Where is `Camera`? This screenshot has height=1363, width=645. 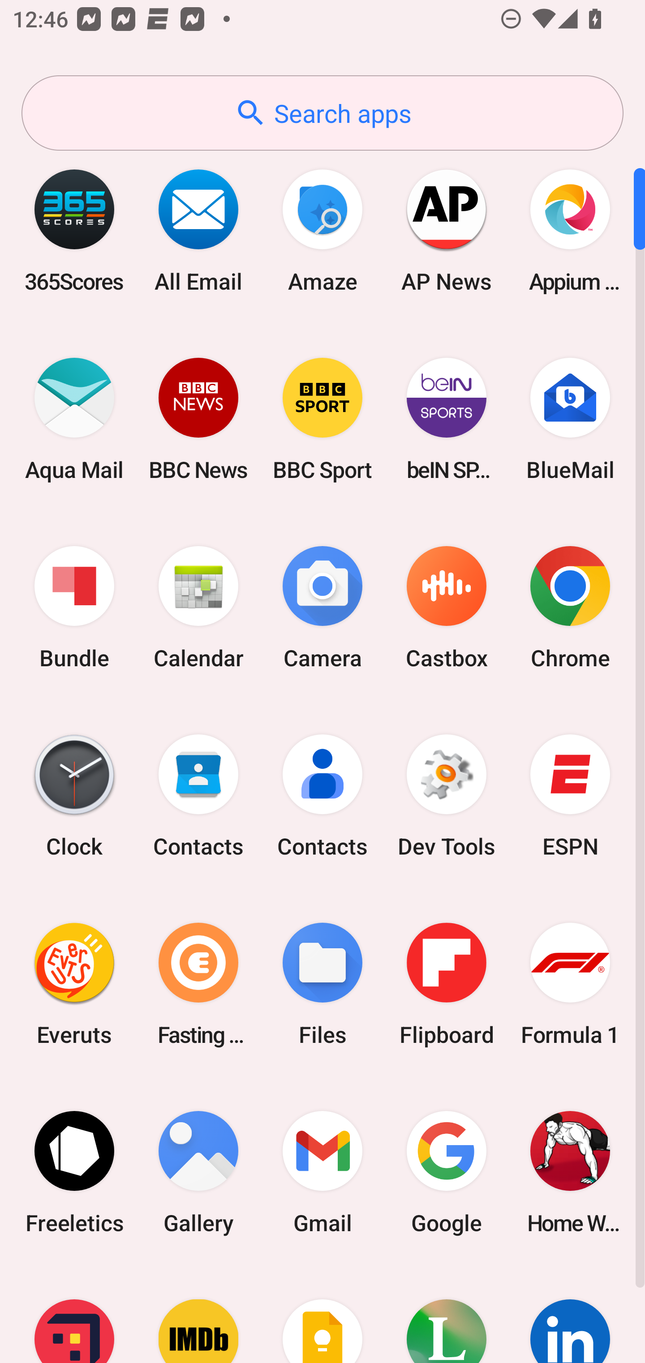 Camera is located at coordinates (322, 608).